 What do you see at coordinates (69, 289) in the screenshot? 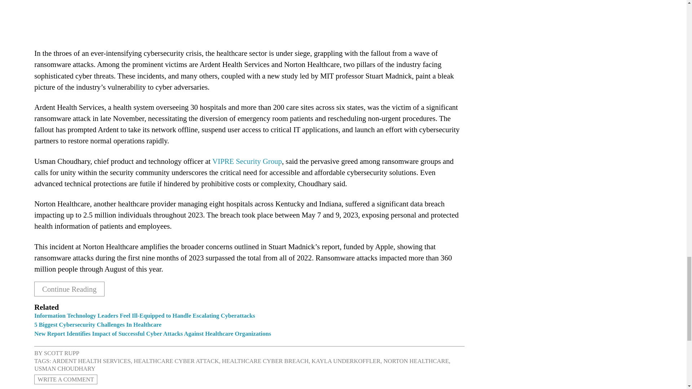
I see `Continue Reading` at bounding box center [69, 289].